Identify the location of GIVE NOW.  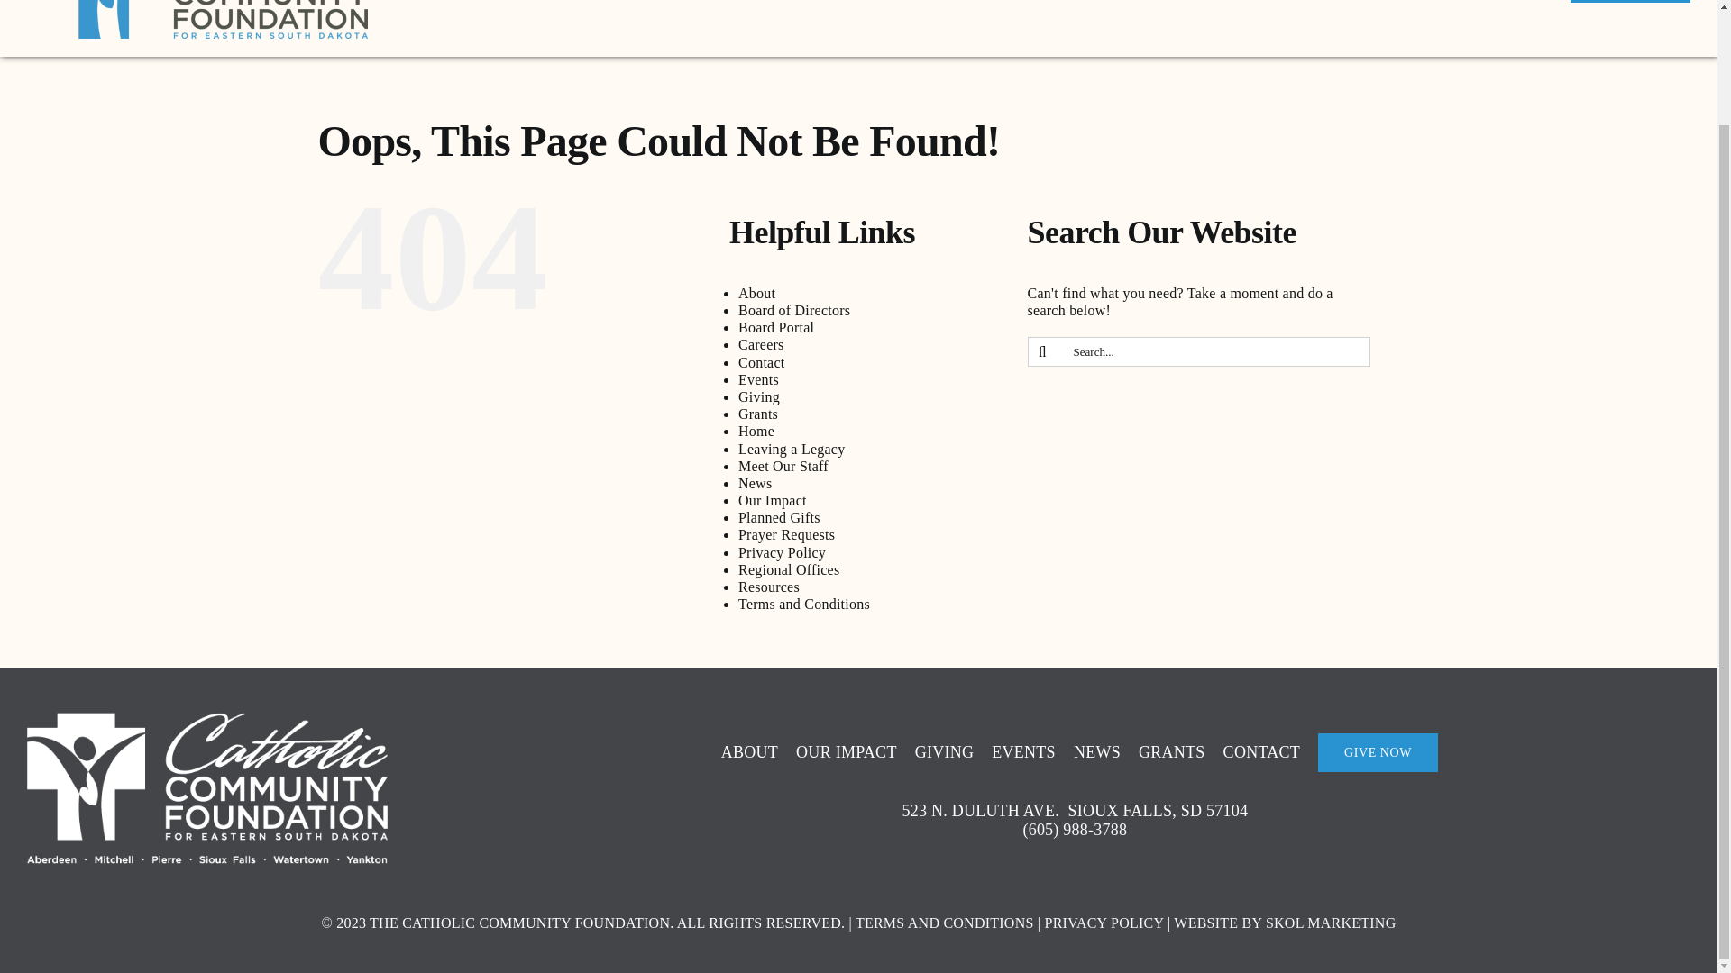
(1630, 8).